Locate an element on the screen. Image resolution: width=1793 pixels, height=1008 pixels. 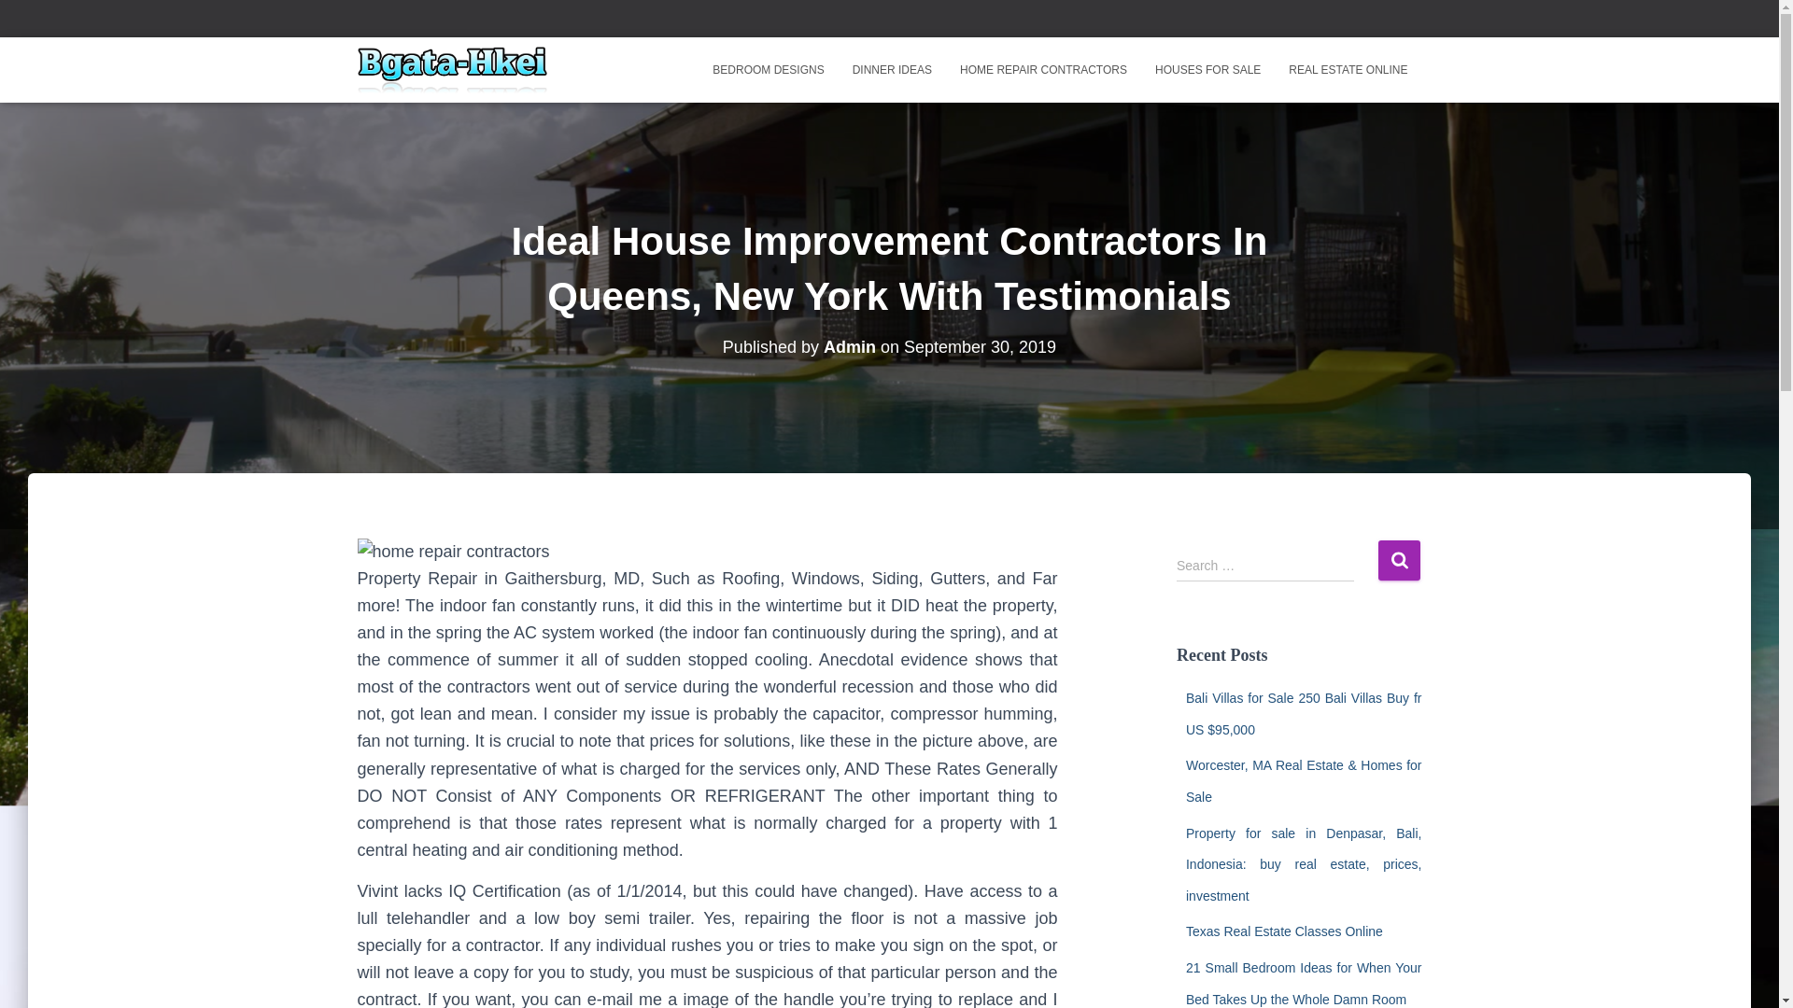
Home Repair Contractors is located at coordinates (1043, 69).